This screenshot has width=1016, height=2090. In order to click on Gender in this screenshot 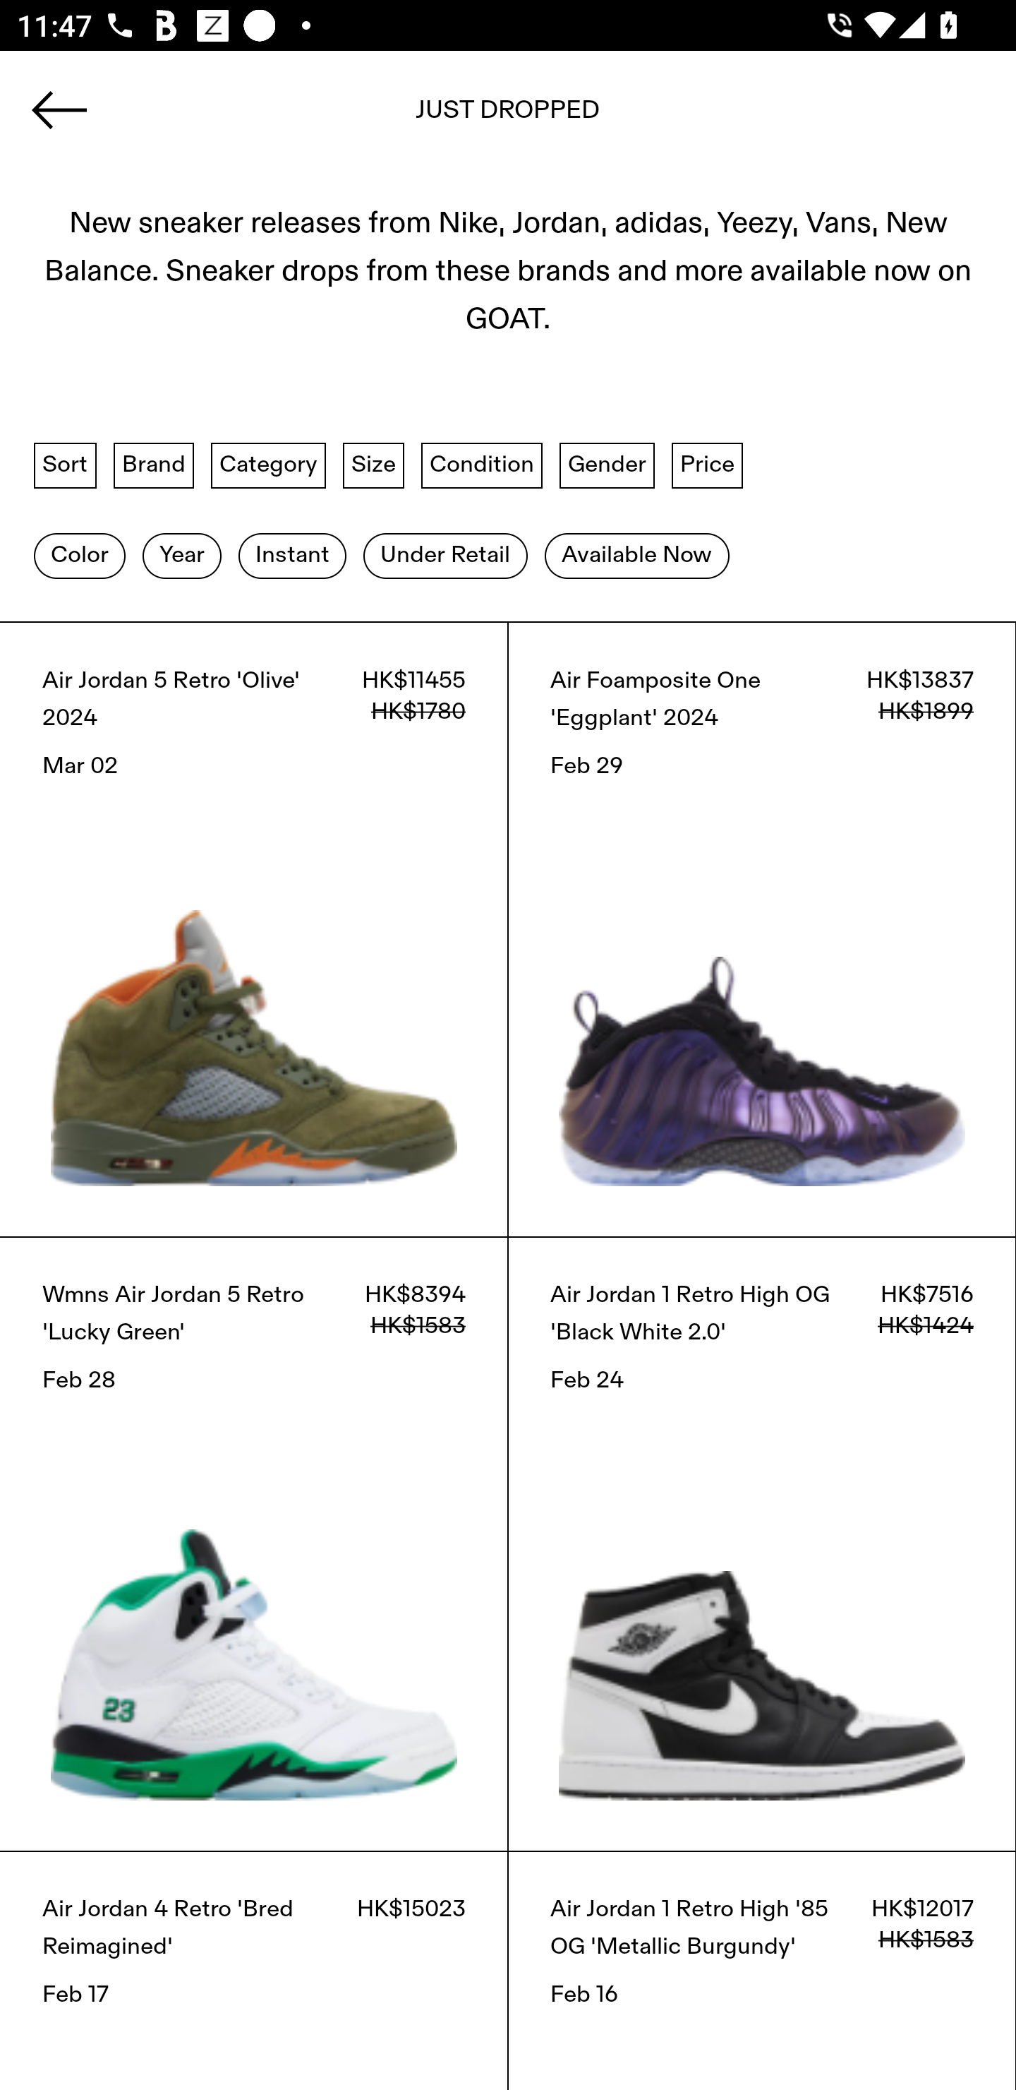, I will do `click(607, 465)`.